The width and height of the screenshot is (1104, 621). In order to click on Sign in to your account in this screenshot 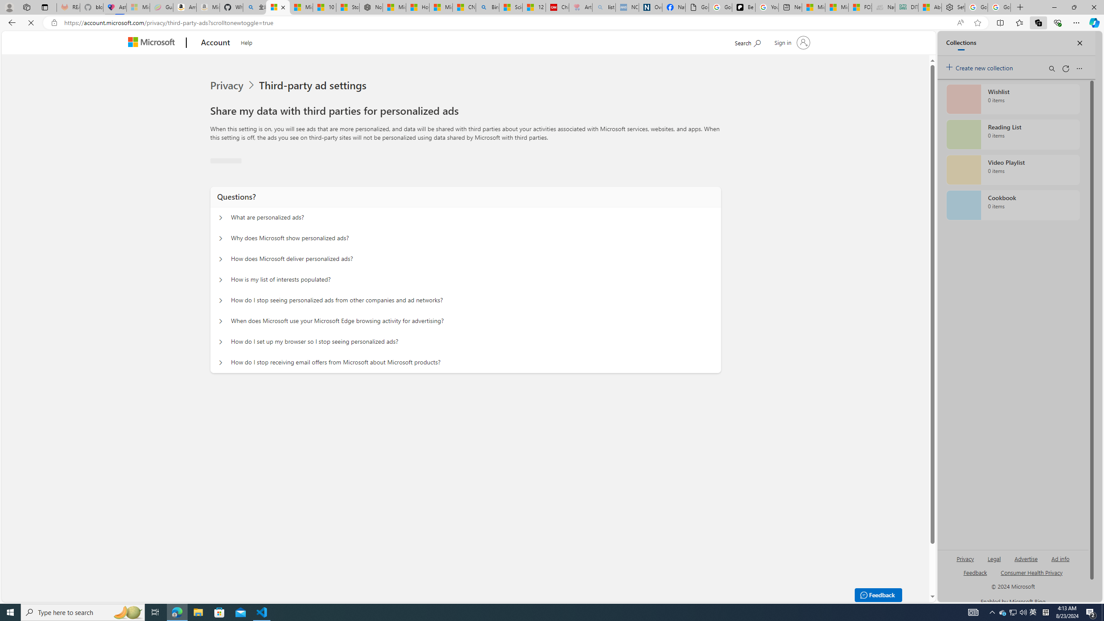, I will do `click(791, 42)`.